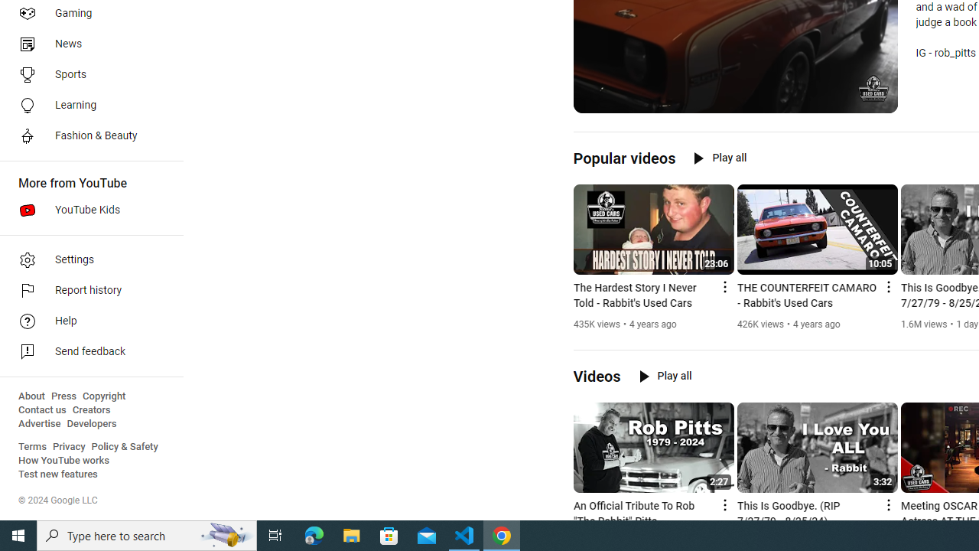 Image resolution: width=979 pixels, height=551 pixels. What do you see at coordinates (820, 99) in the screenshot?
I see `Subtitles/closed captions unavailable` at bounding box center [820, 99].